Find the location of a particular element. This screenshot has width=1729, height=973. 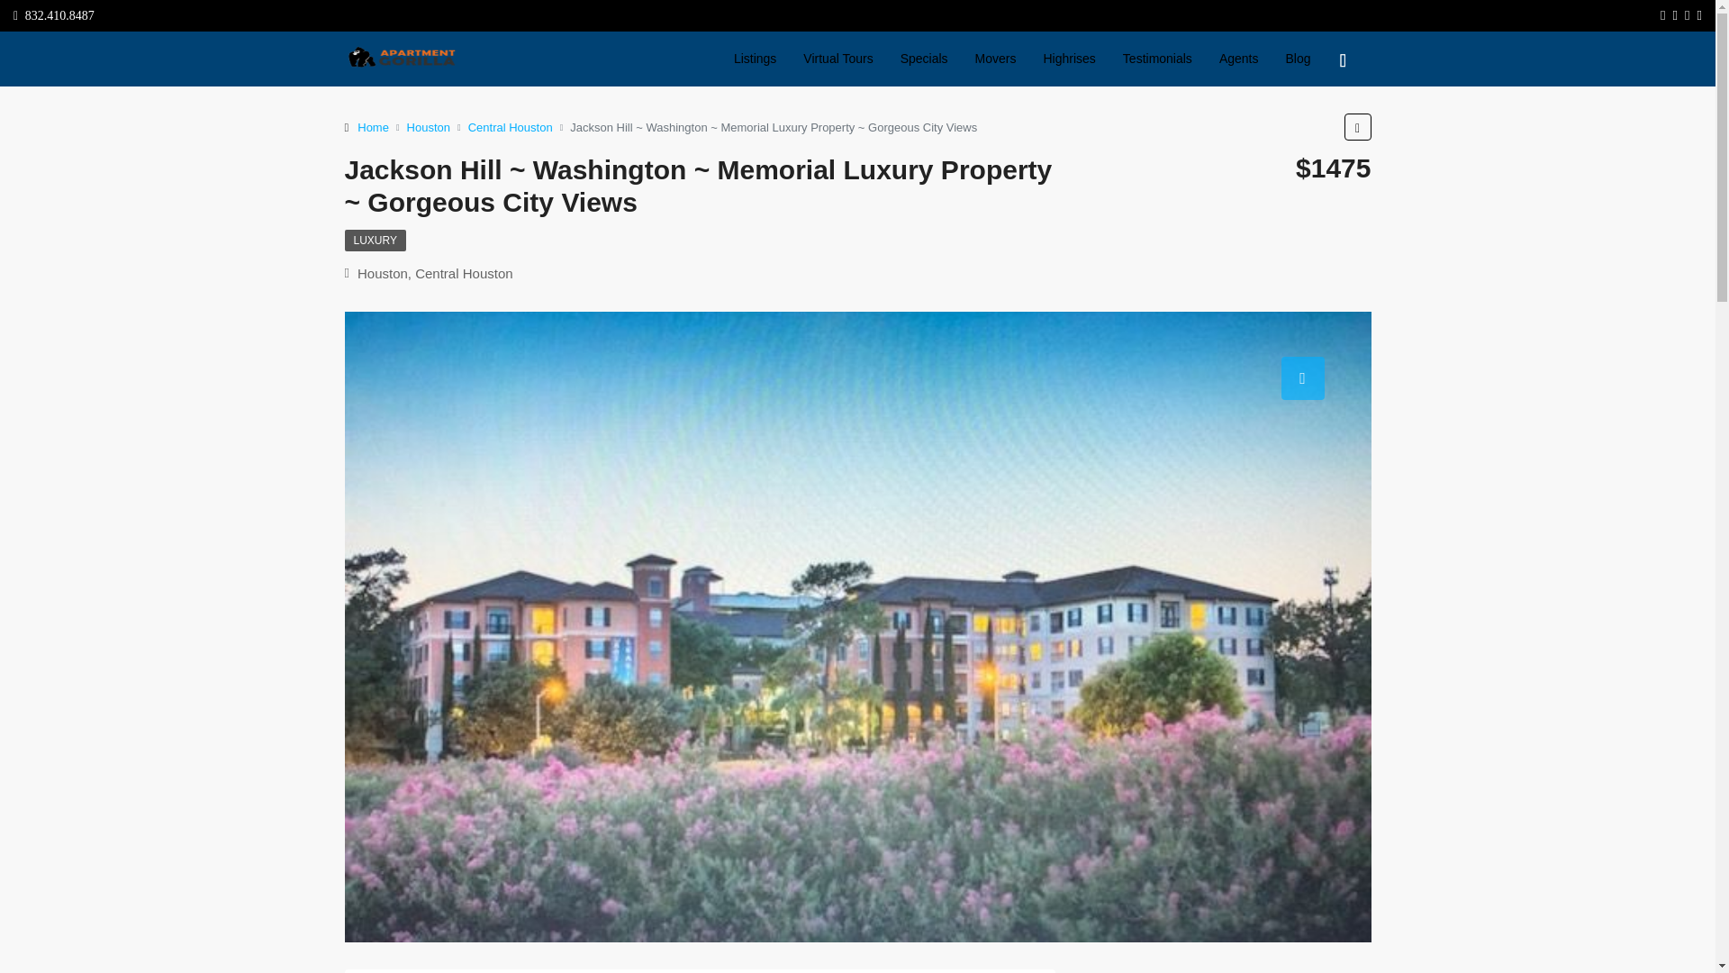

Agents is located at coordinates (1239, 58).